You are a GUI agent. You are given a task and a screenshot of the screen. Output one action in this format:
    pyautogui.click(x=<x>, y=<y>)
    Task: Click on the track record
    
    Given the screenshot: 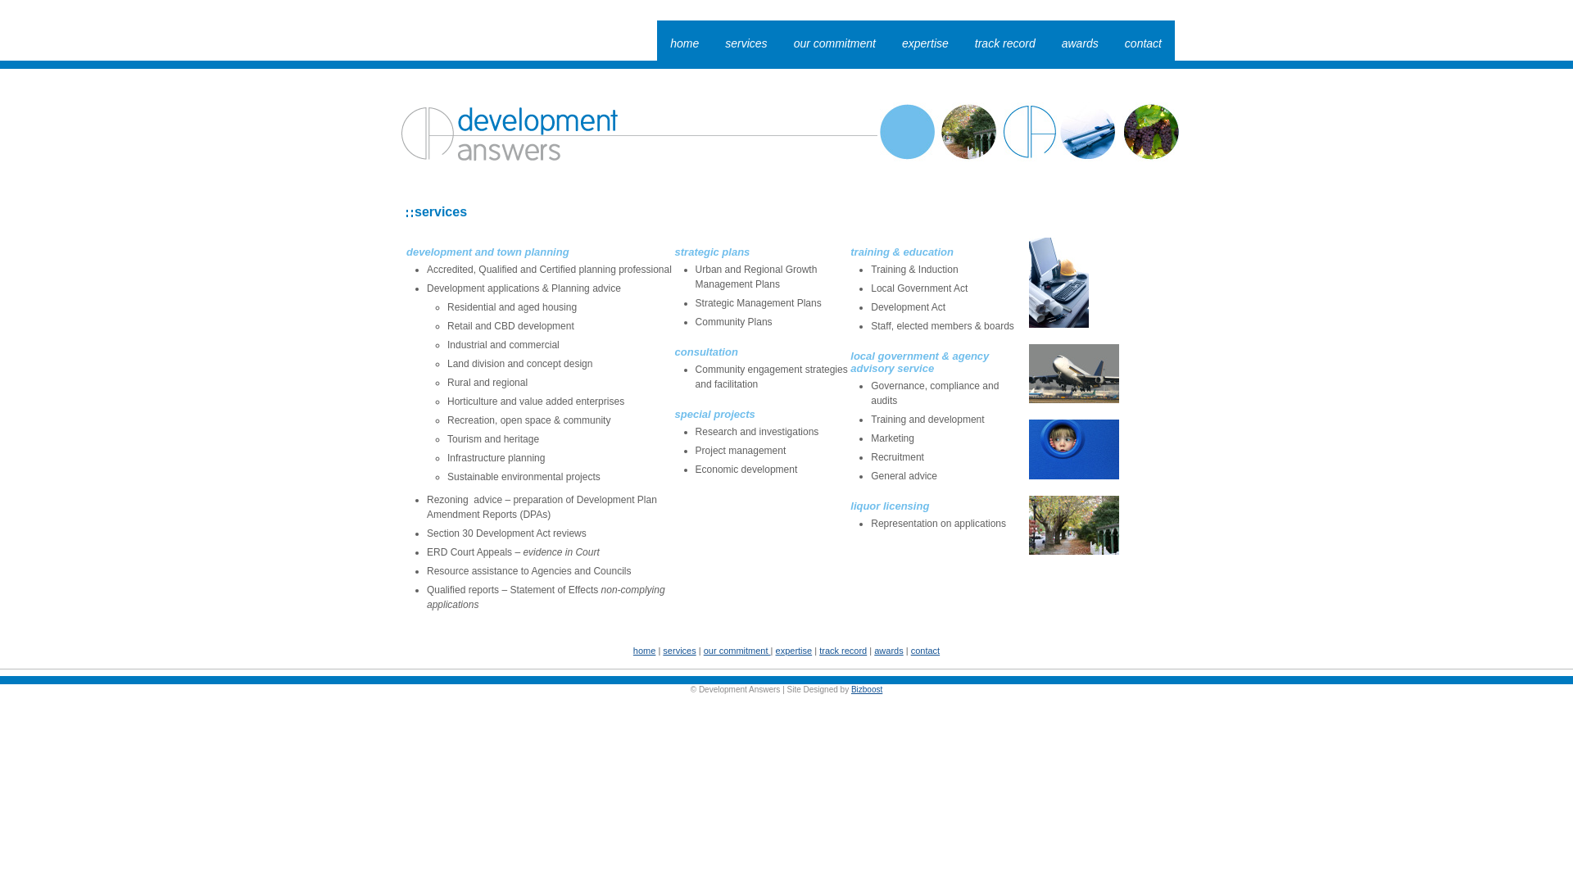 What is the action you would take?
    pyautogui.click(x=843, y=651)
    